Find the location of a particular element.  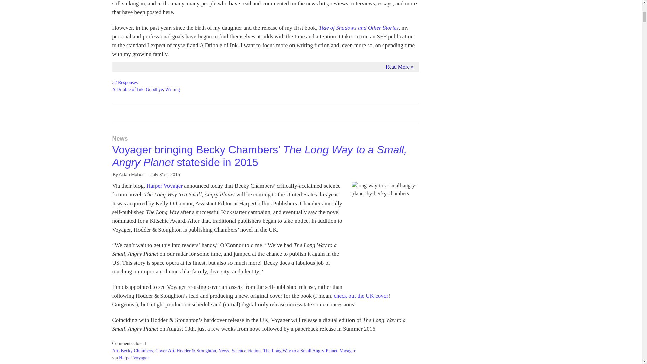

Goodbye is located at coordinates (154, 90).